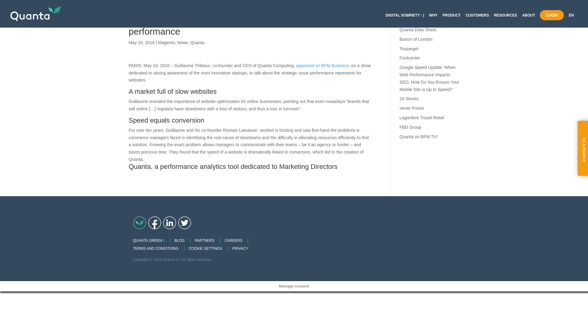  What do you see at coordinates (416, 39) in the screenshot?
I see `Burton of London` at bounding box center [416, 39].